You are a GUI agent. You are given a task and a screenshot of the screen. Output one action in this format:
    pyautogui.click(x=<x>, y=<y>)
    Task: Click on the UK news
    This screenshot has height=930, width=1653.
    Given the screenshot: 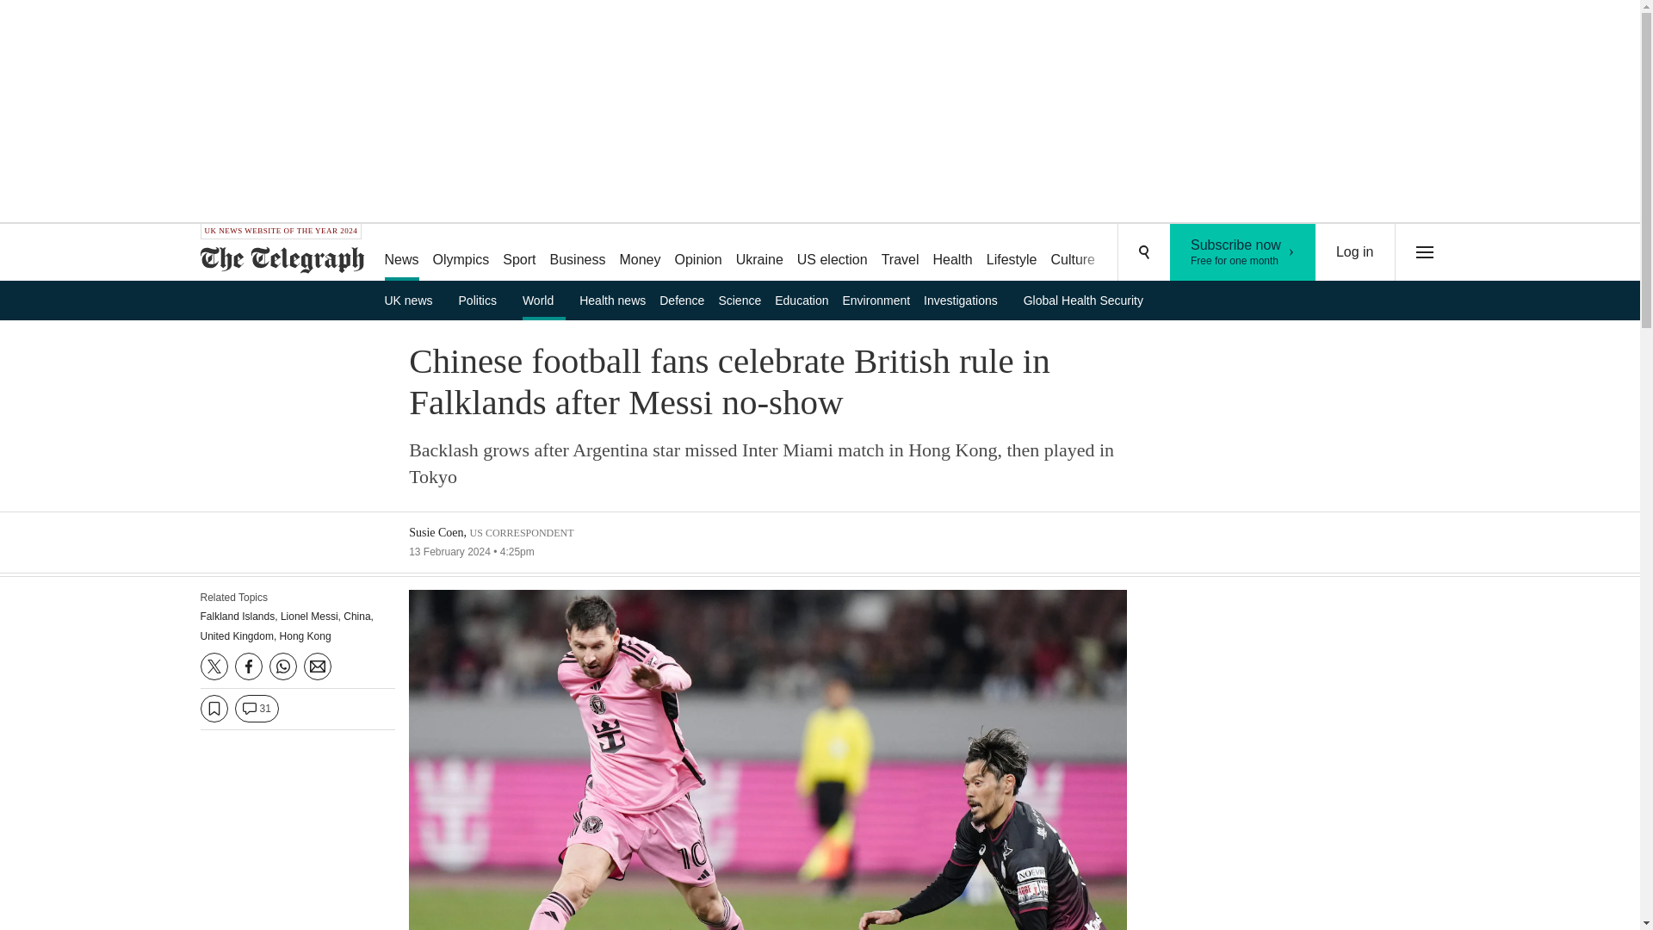 What is the action you would take?
    pyautogui.click(x=484, y=300)
    